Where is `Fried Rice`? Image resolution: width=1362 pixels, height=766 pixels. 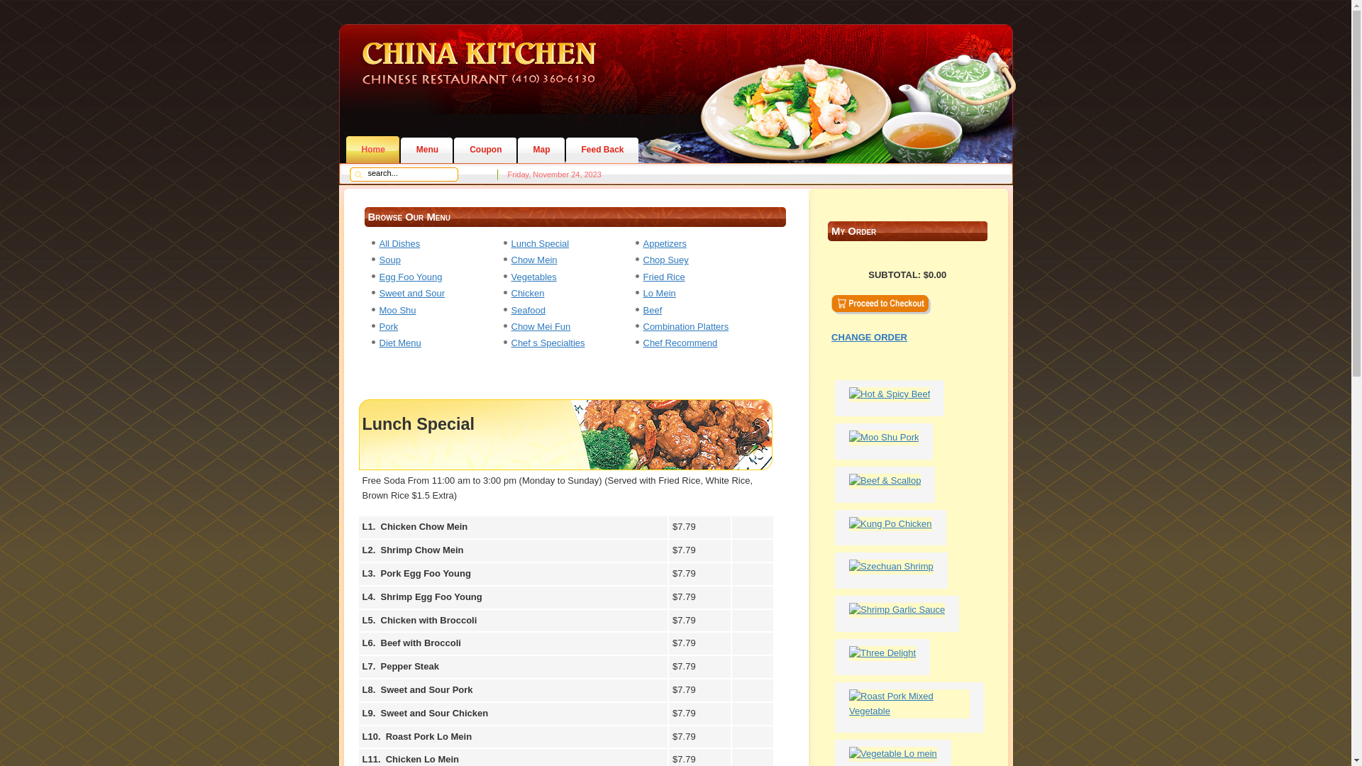
Fried Rice is located at coordinates (663, 277).